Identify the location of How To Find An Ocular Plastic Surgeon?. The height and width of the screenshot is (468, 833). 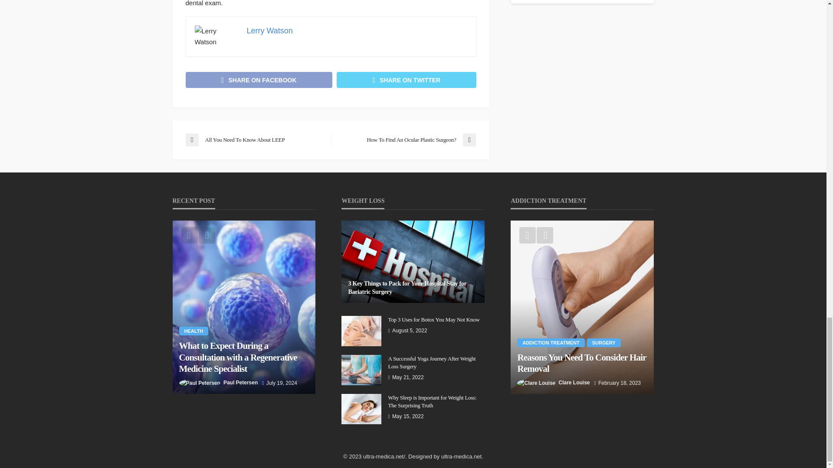
(407, 140).